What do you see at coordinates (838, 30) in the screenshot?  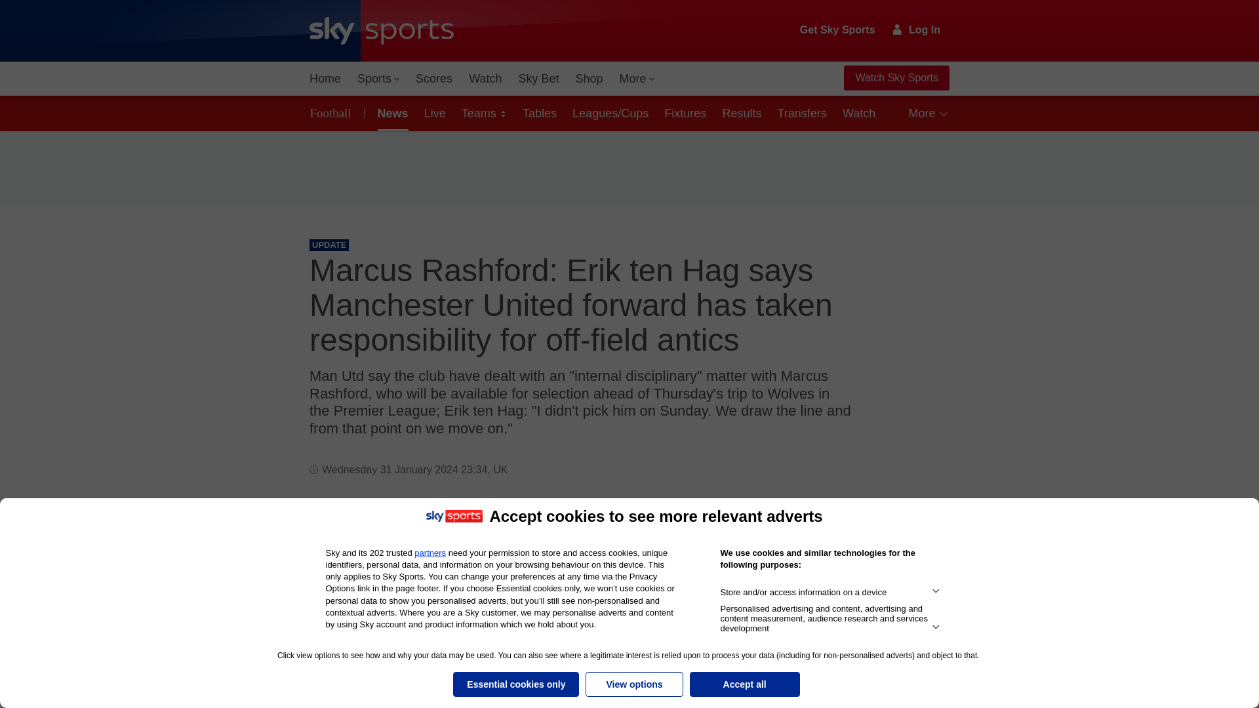 I see `Get Sky Sports` at bounding box center [838, 30].